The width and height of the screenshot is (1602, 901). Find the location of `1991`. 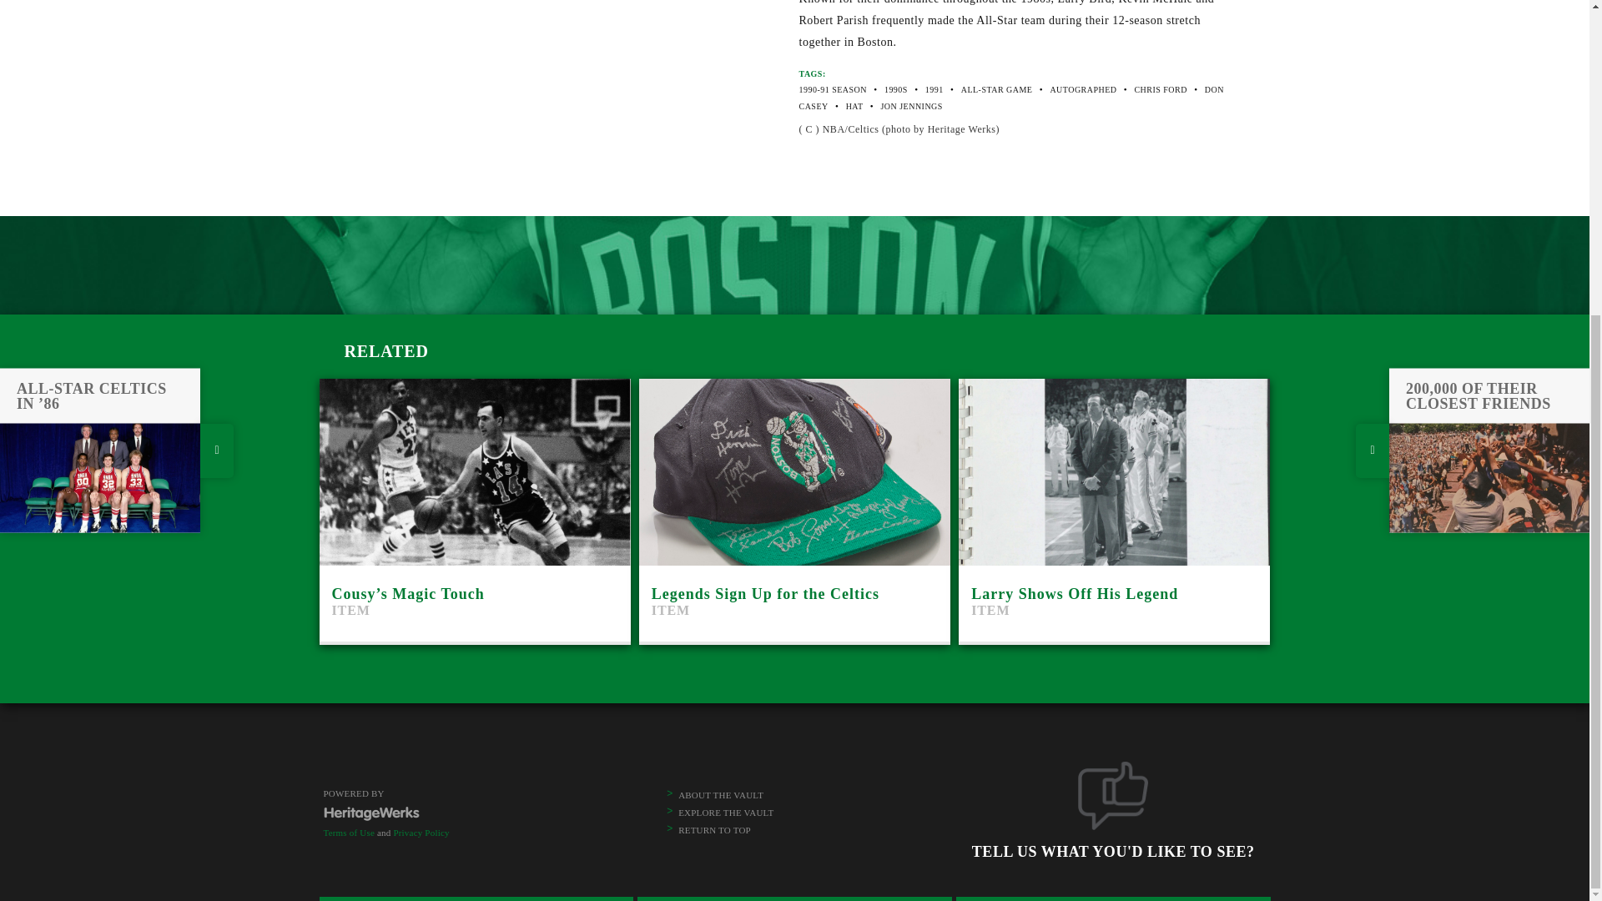

1991 is located at coordinates (934, 89).